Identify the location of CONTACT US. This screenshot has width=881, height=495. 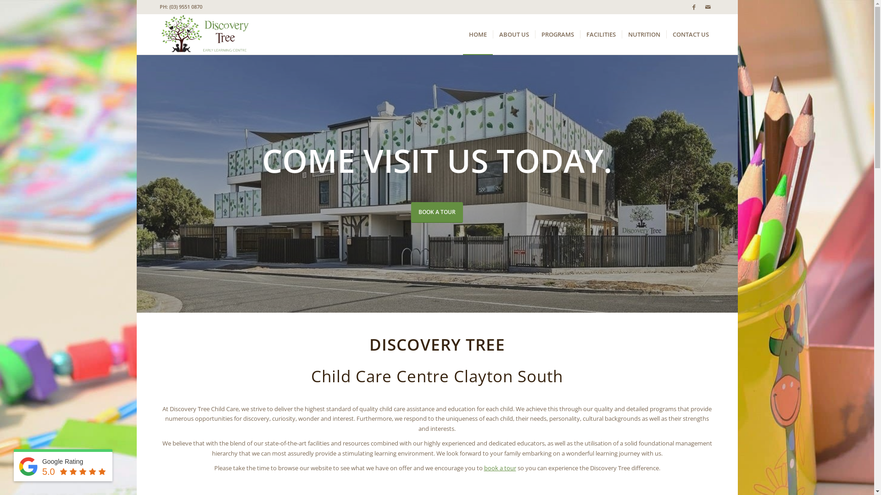
(691, 34).